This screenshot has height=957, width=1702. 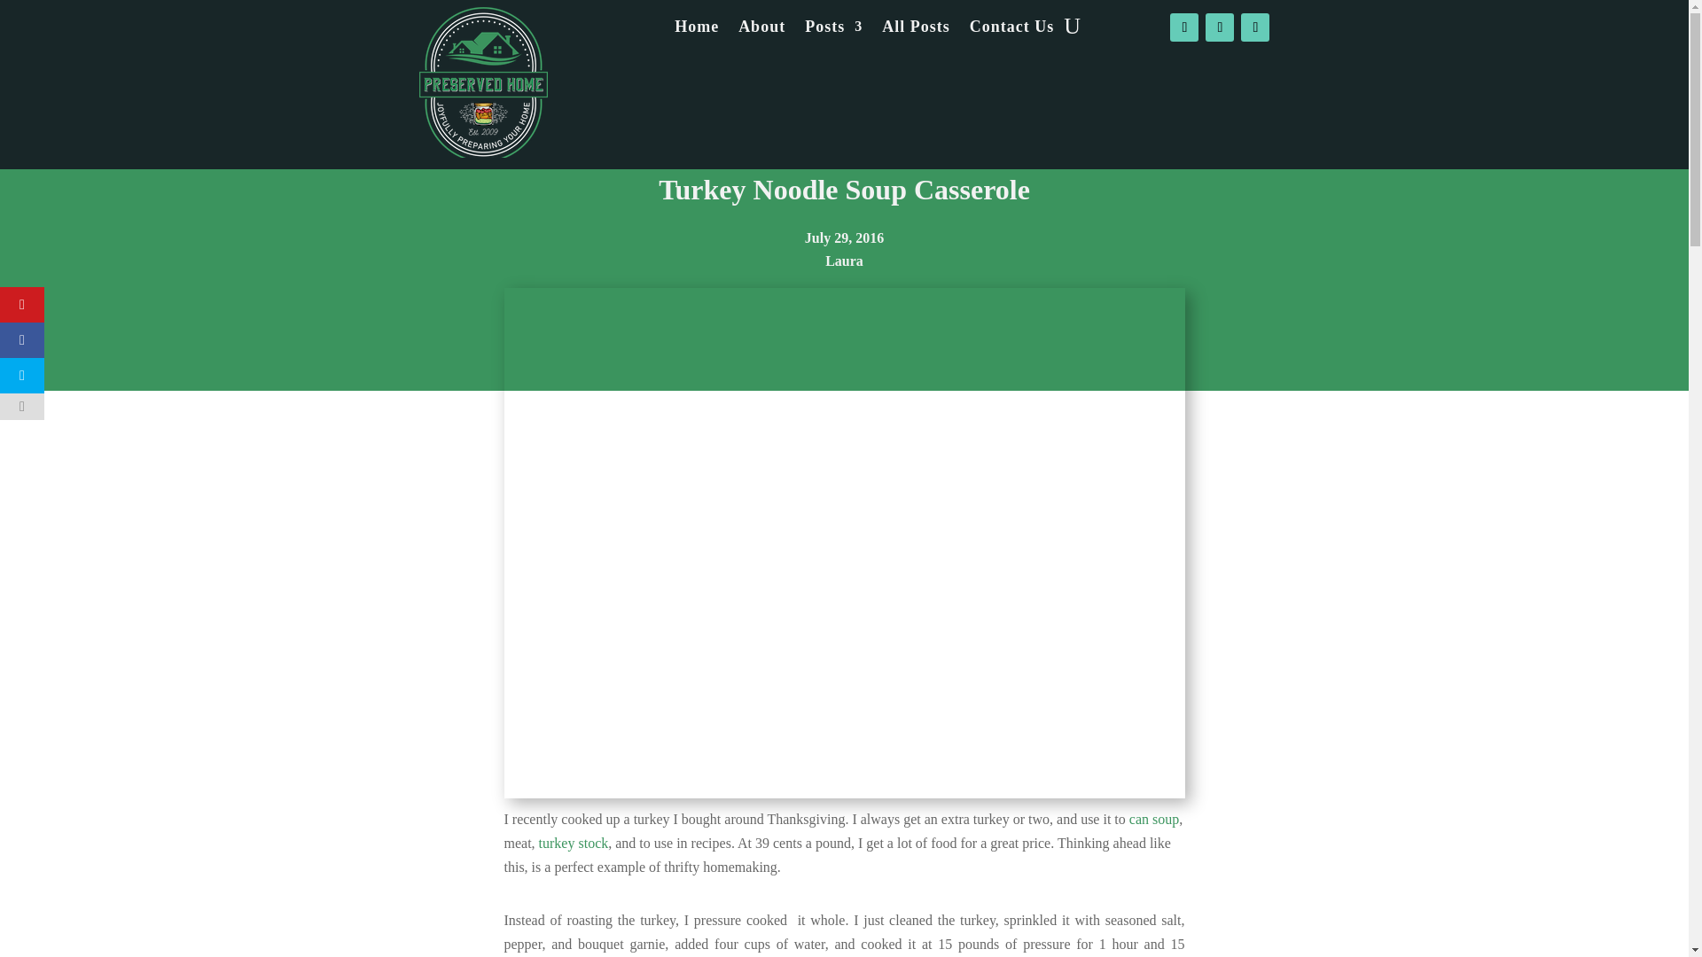 I want to click on Follow on Pinterest, so click(x=1255, y=27).